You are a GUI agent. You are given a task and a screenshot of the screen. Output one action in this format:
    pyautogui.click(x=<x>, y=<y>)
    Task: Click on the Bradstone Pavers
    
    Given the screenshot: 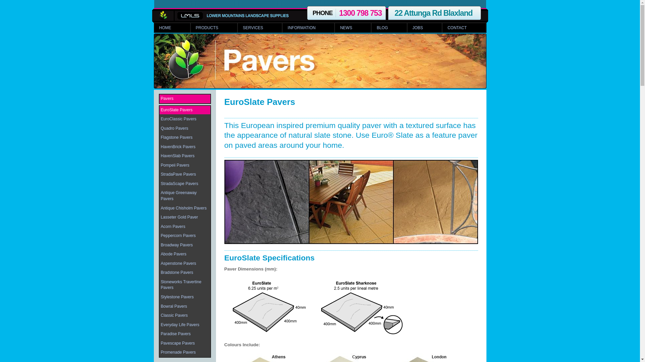 What is the action you would take?
    pyautogui.click(x=185, y=273)
    